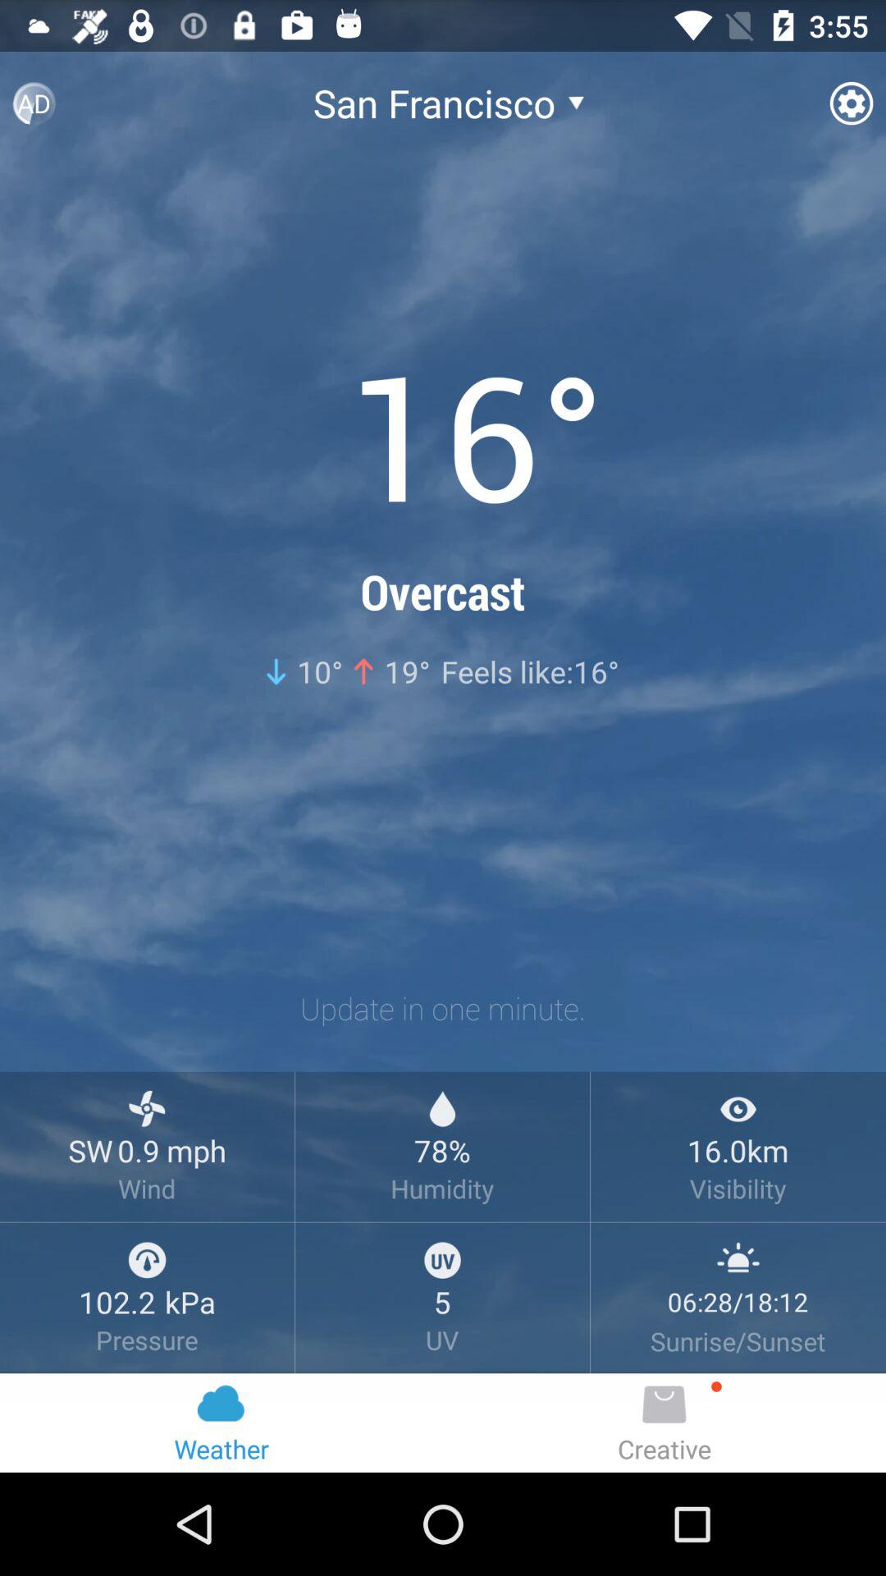 This screenshot has height=1576, width=886. What do you see at coordinates (148, 1108) in the screenshot?
I see `select the wind button on the left bottom` at bounding box center [148, 1108].